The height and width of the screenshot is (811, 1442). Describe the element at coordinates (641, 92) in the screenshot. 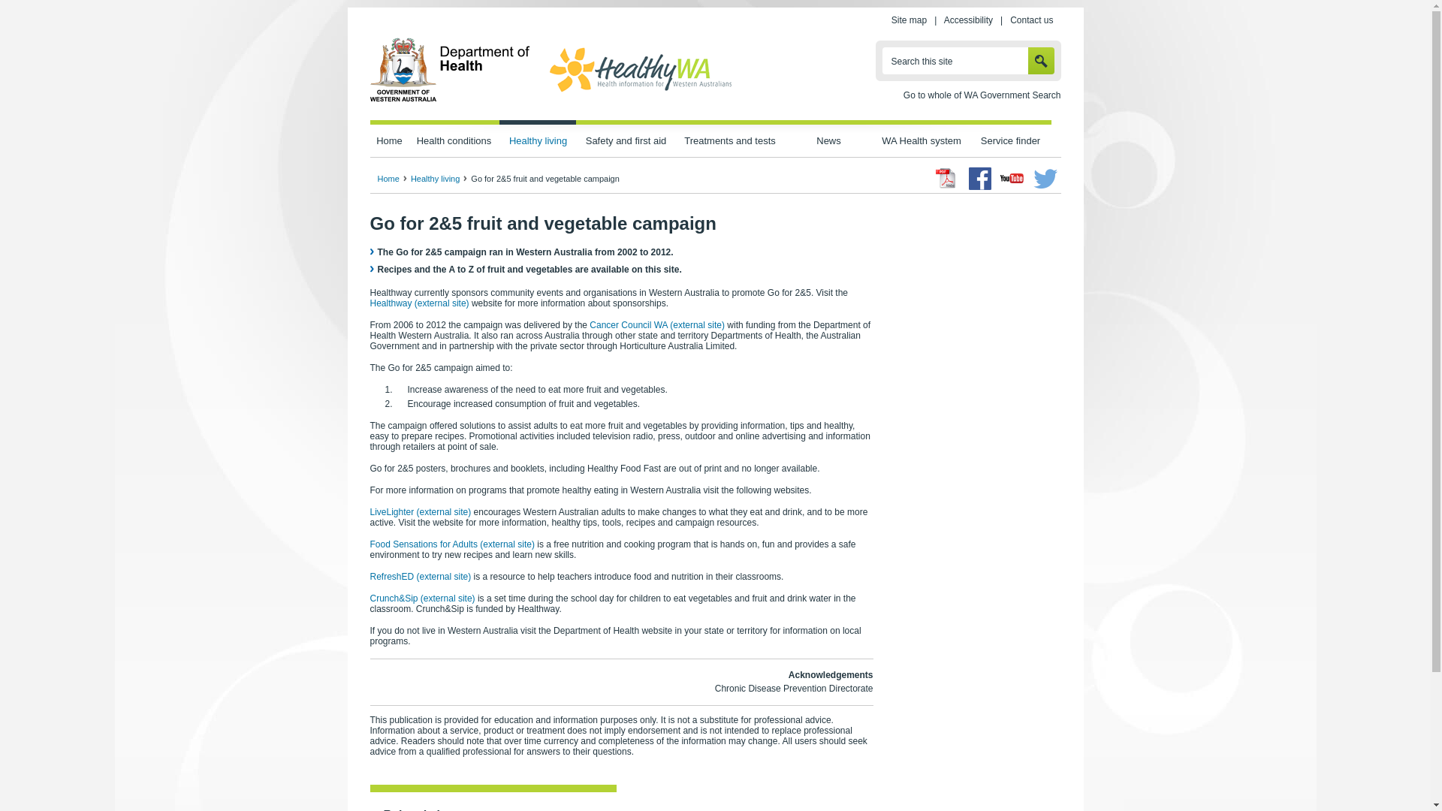

I see `HealthyWA - Health Information for Western Australians` at that location.